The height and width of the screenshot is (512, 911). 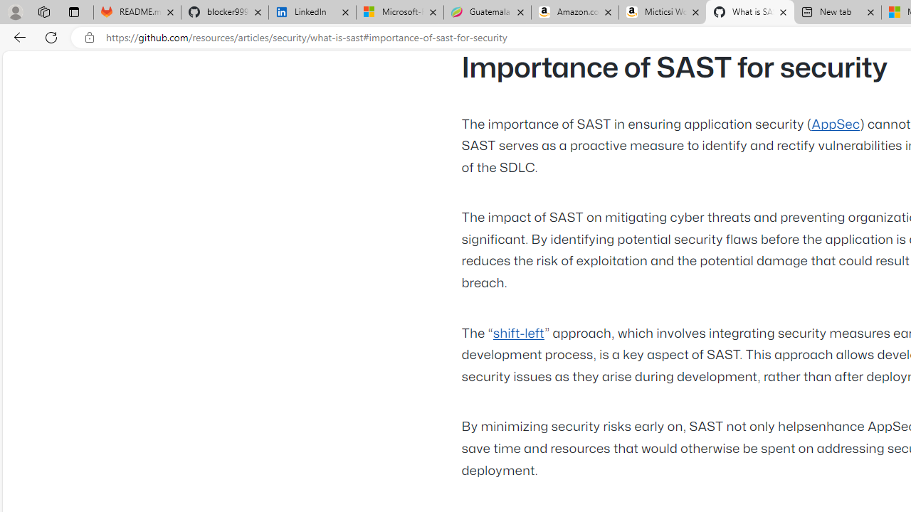 What do you see at coordinates (518, 334) in the screenshot?
I see `shift-left` at bounding box center [518, 334].